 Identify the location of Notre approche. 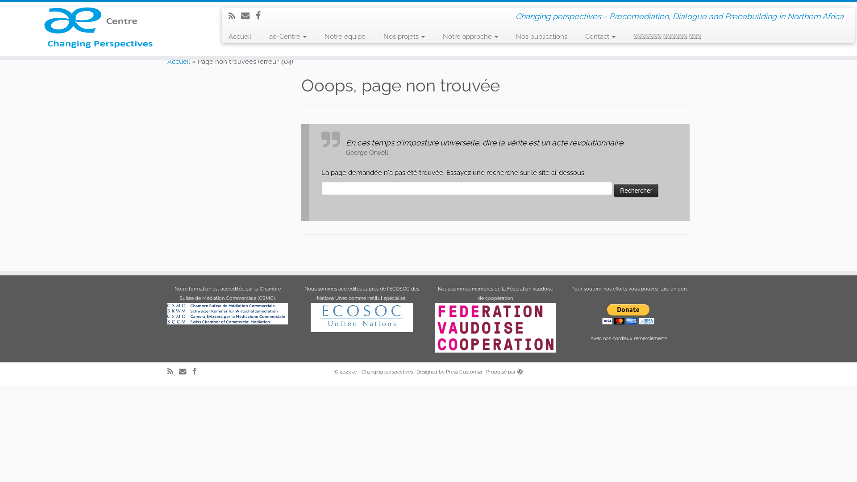
(470, 37).